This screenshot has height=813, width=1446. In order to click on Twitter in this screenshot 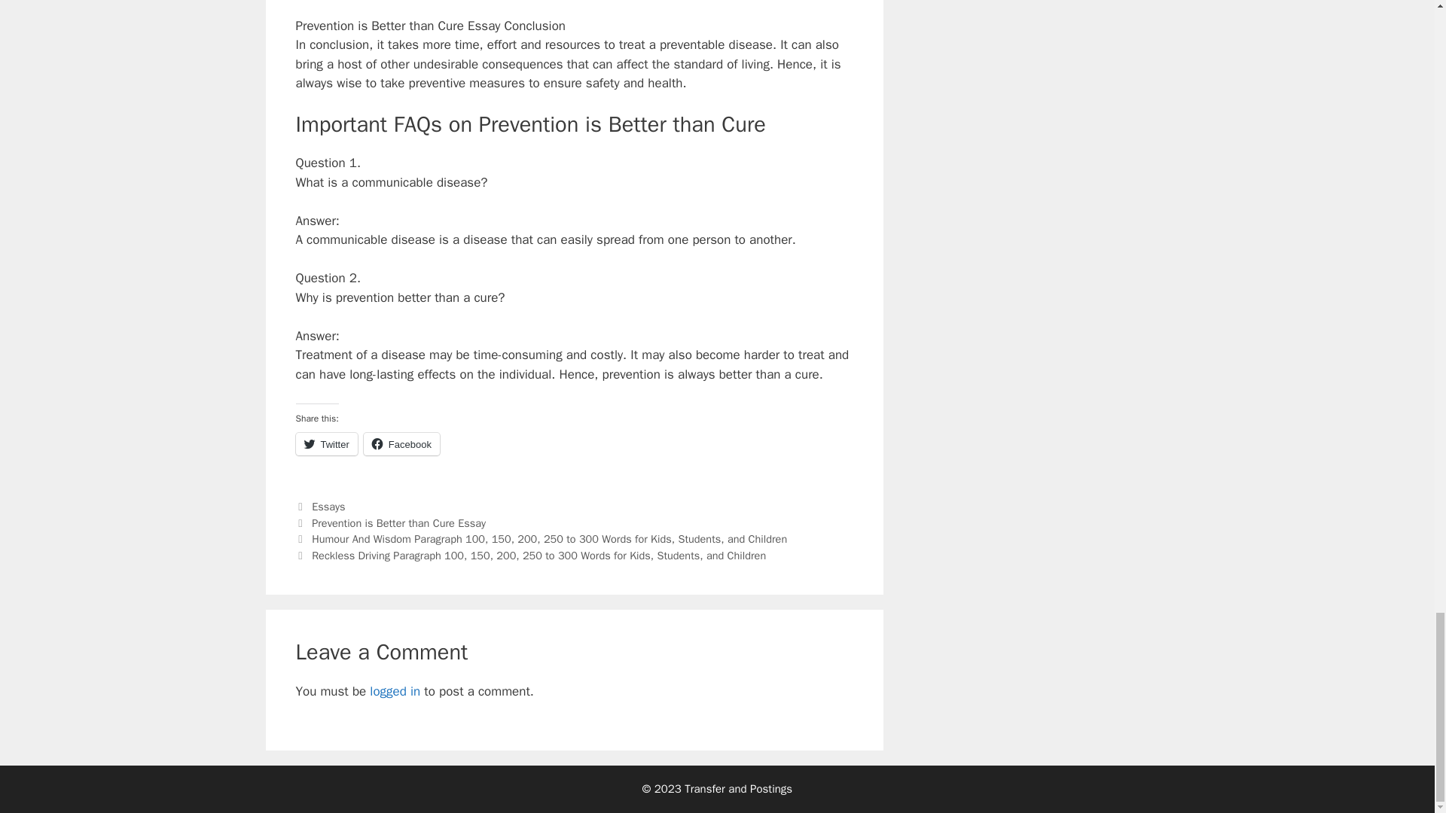, I will do `click(325, 443)`.